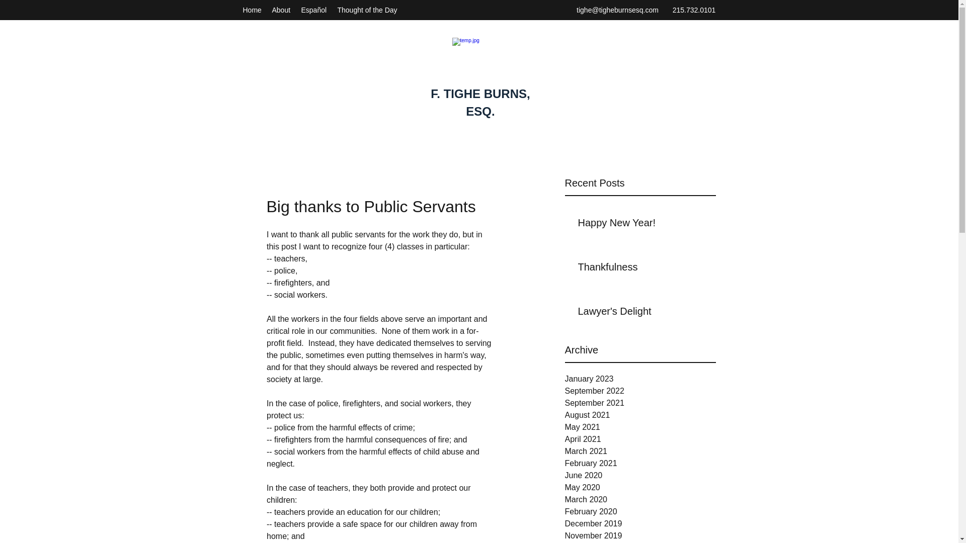  What do you see at coordinates (640, 524) in the screenshot?
I see `December 2019` at bounding box center [640, 524].